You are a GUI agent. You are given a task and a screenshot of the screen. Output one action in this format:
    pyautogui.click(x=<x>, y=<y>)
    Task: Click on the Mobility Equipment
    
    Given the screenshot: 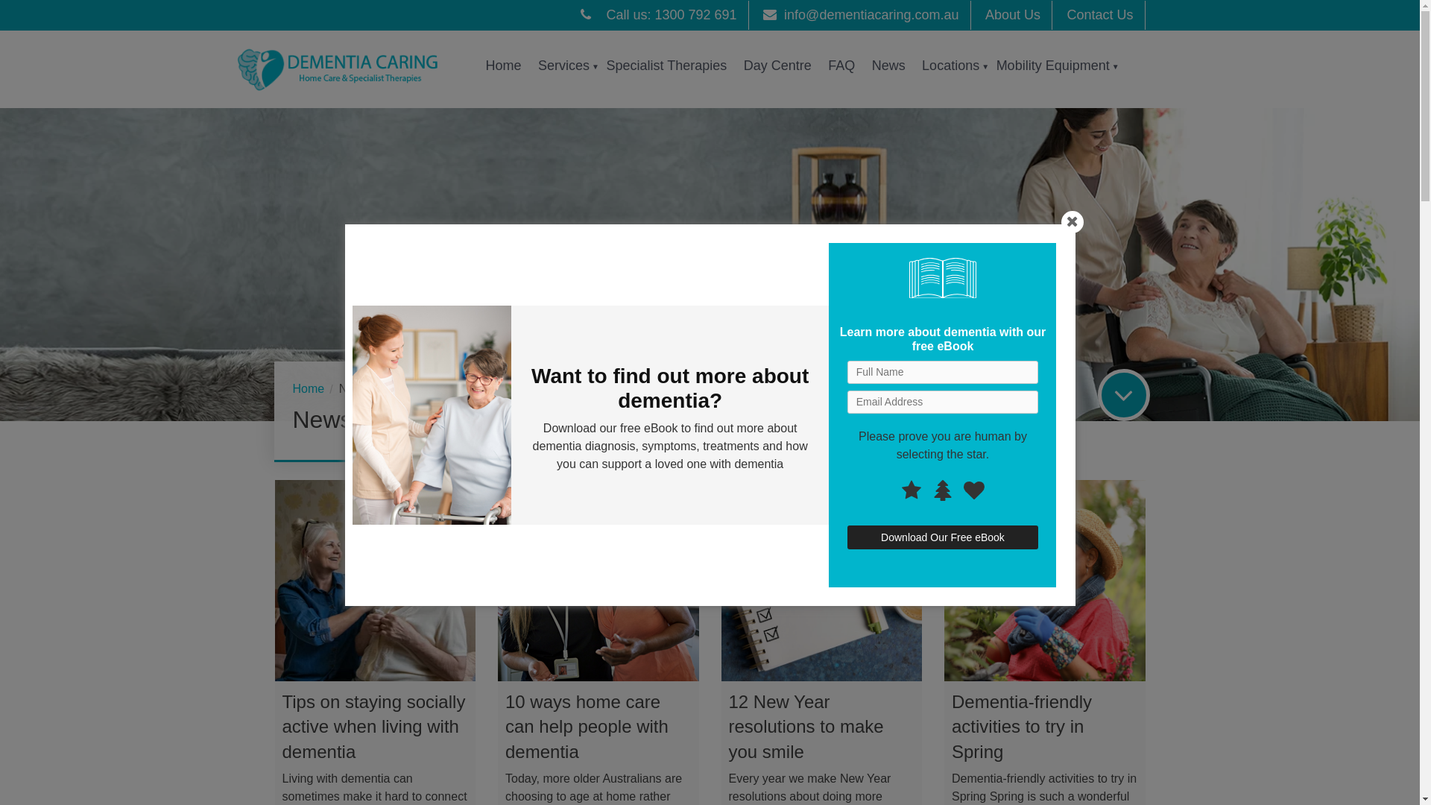 What is the action you would take?
    pyautogui.click(x=1053, y=66)
    